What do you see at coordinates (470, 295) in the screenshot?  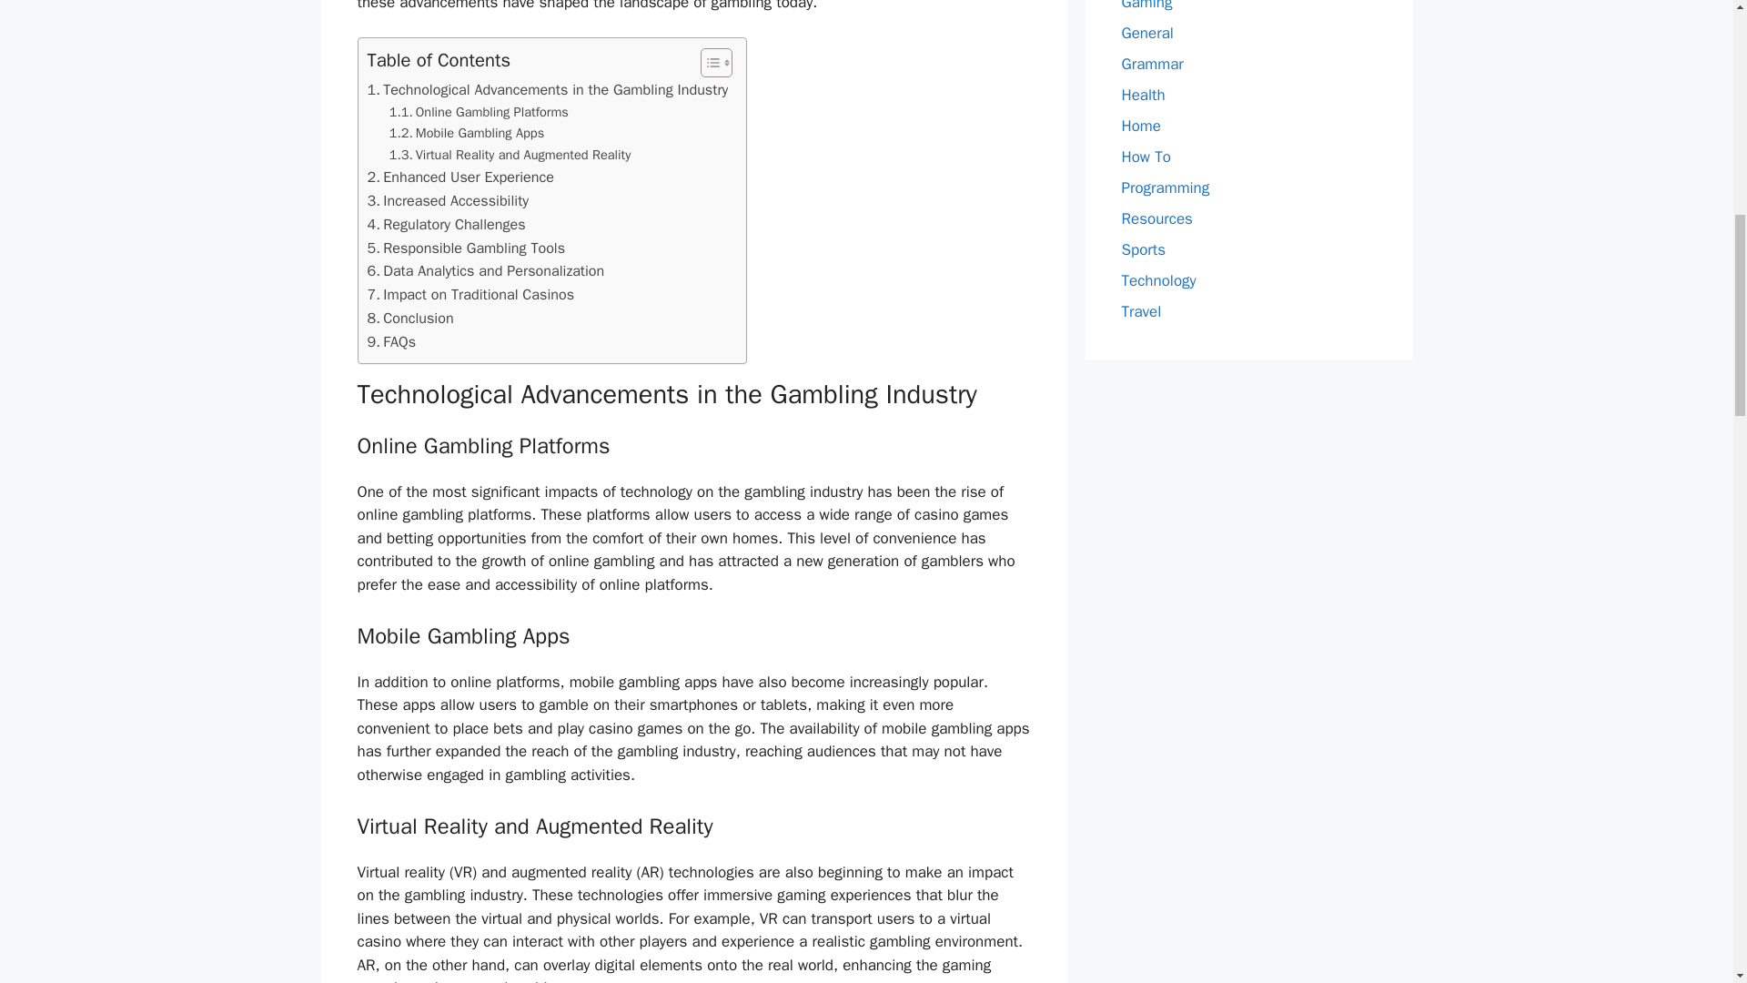 I see `Impact on Traditional Casinos` at bounding box center [470, 295].